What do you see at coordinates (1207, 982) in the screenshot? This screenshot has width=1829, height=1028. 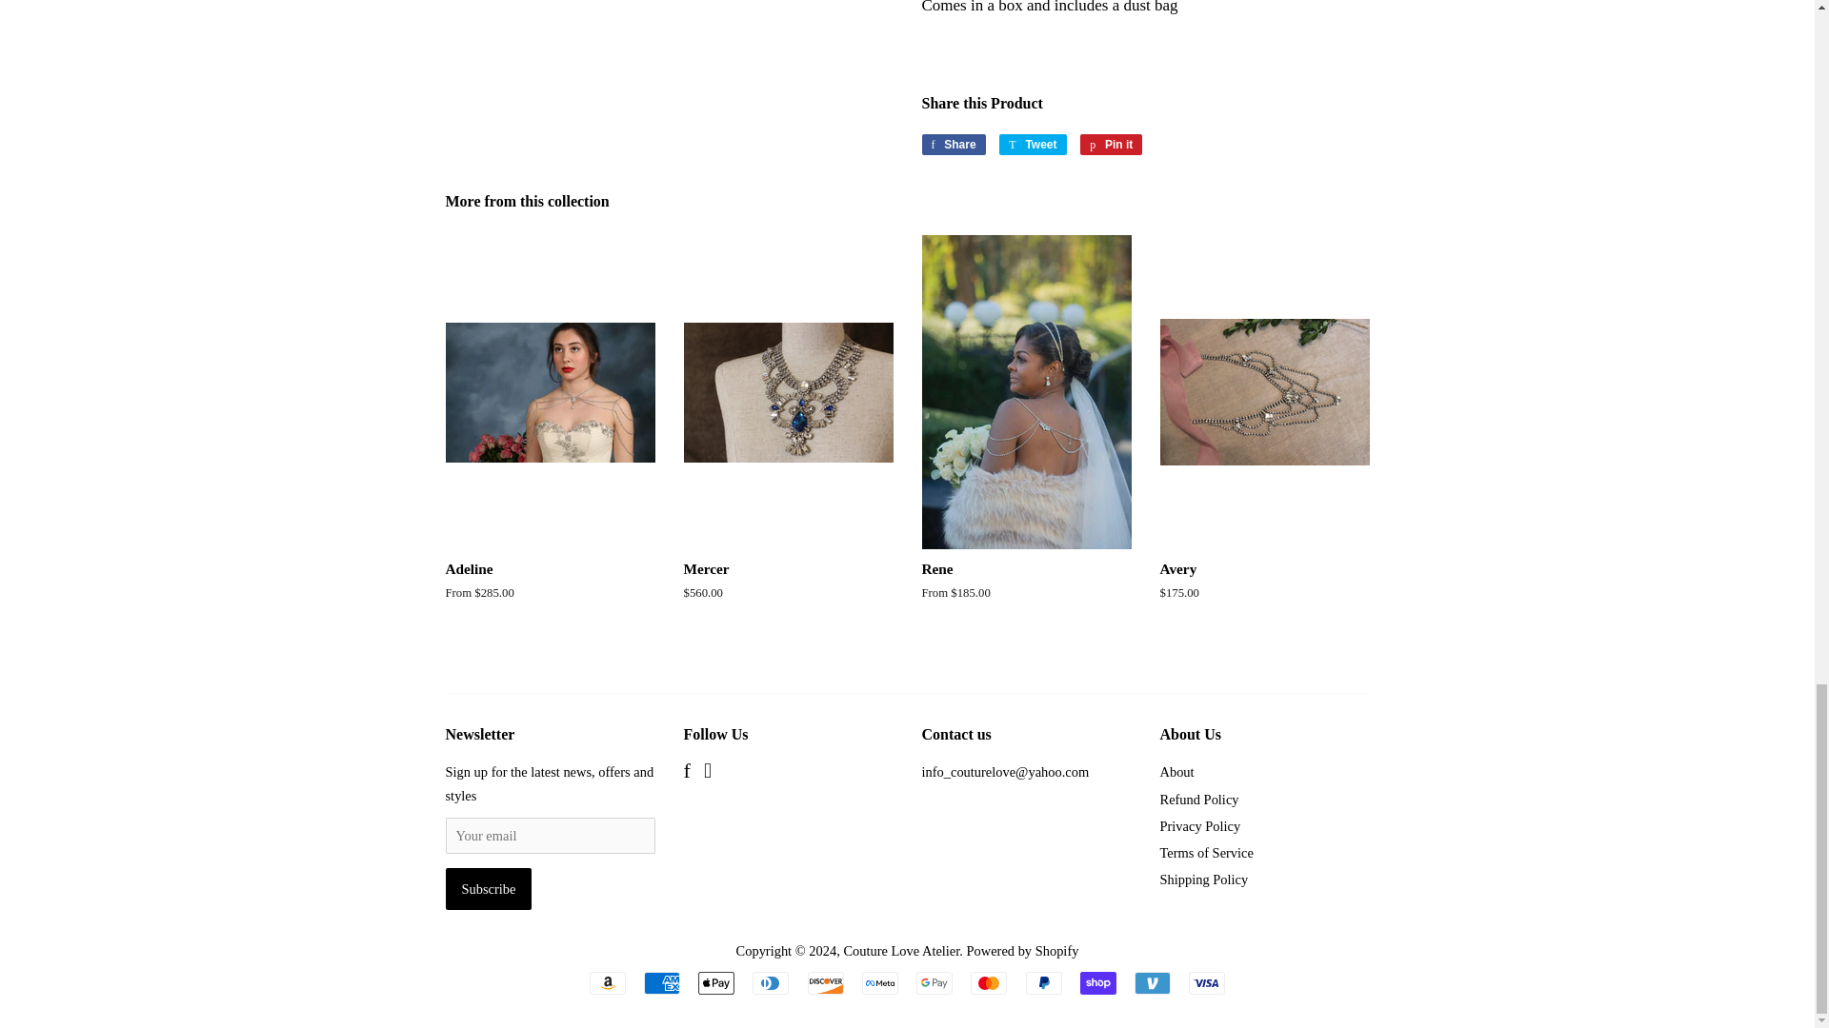 I see `PayPal` at bounding box center [1207, 982].